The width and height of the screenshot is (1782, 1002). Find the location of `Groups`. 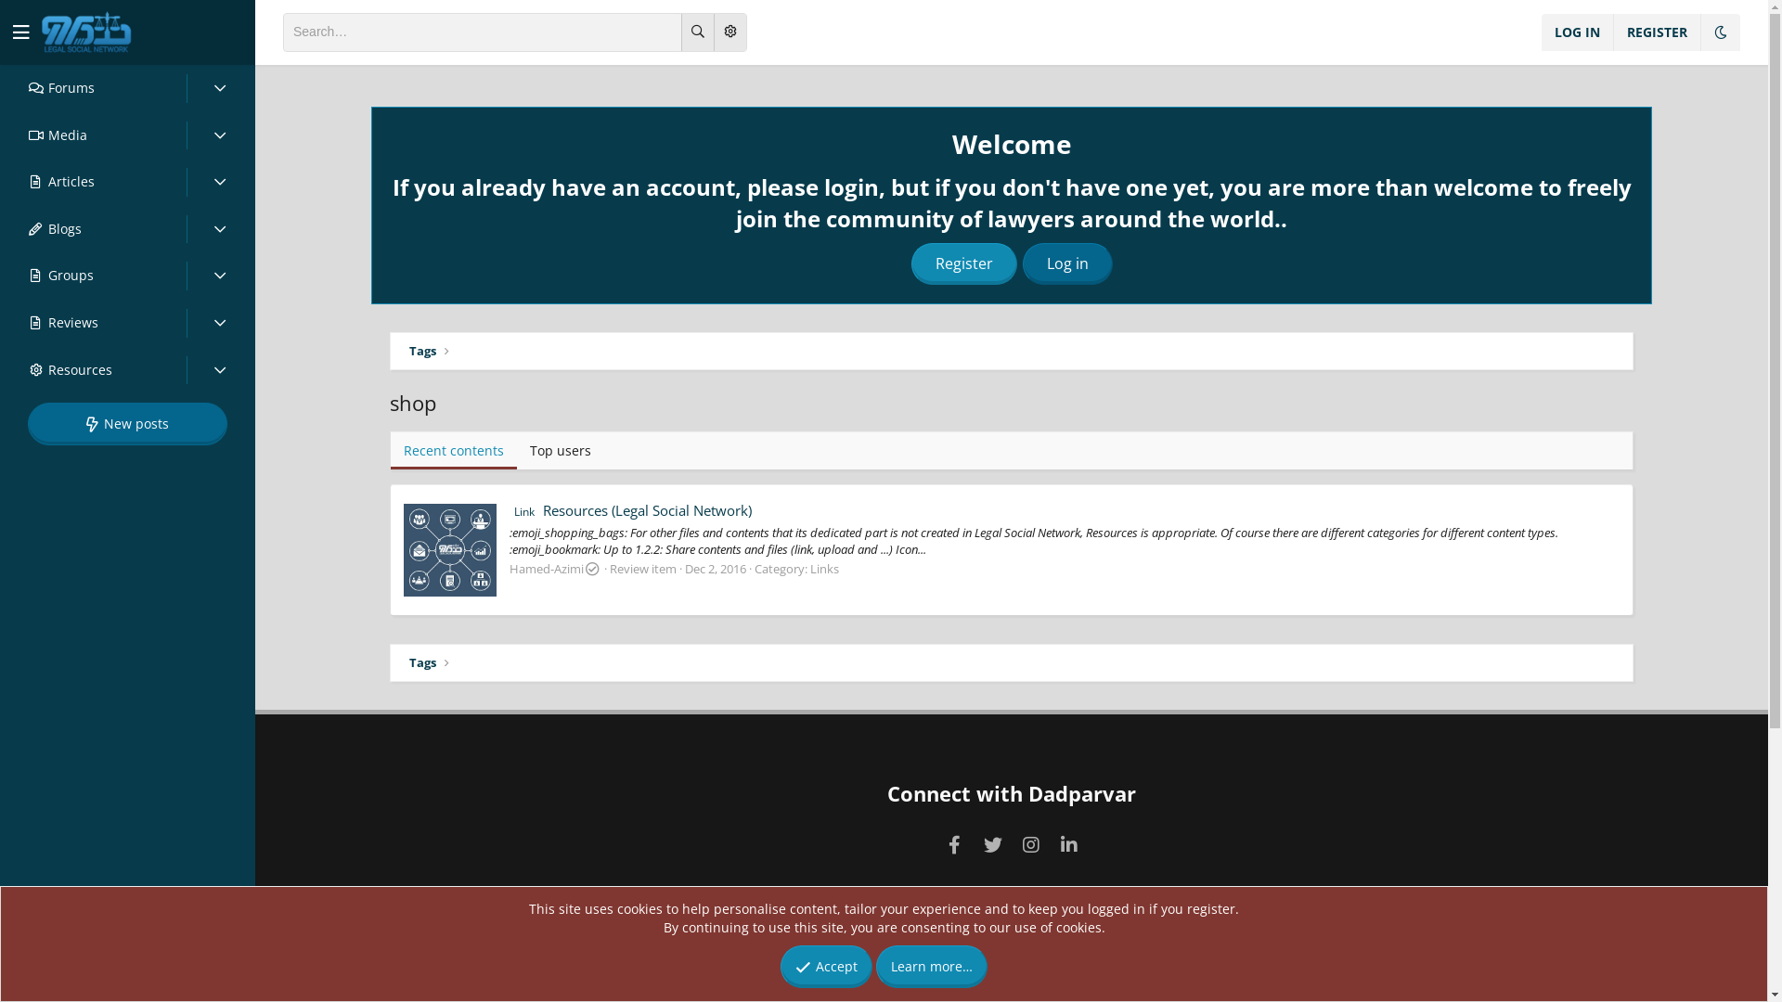

Groups is located at coordinates (93, 276).